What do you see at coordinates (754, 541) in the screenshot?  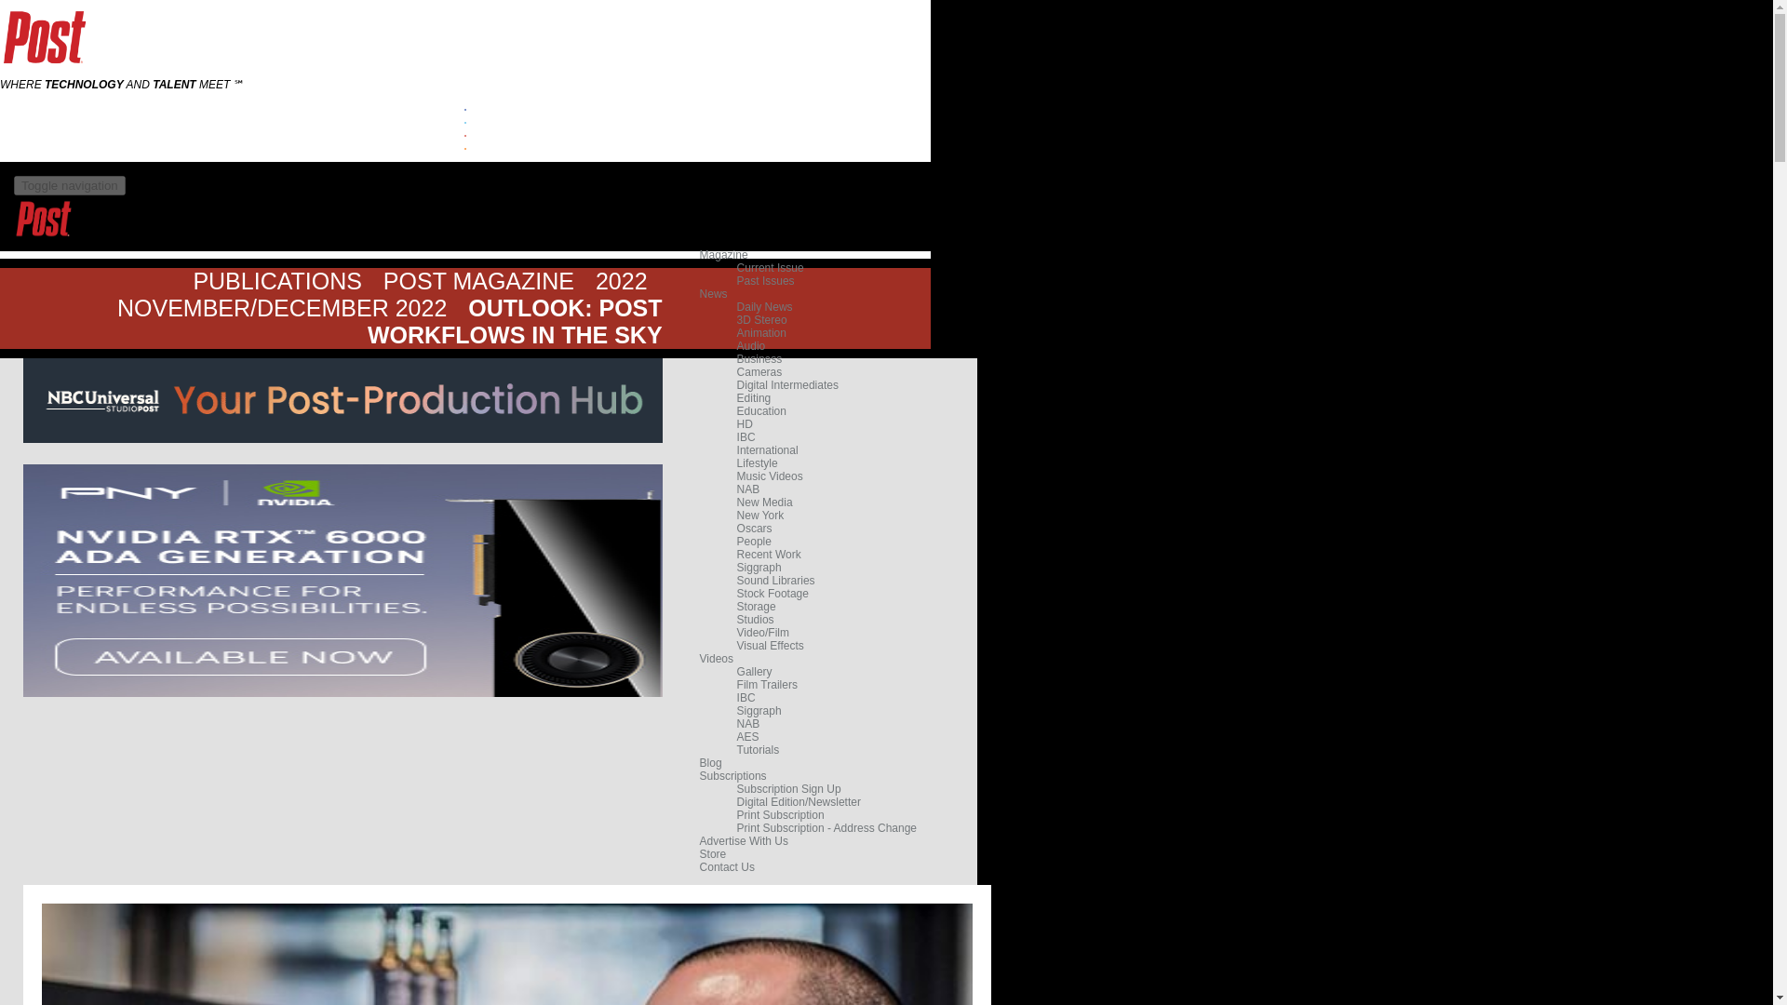 I see `People` at bounding box center [754, 541].